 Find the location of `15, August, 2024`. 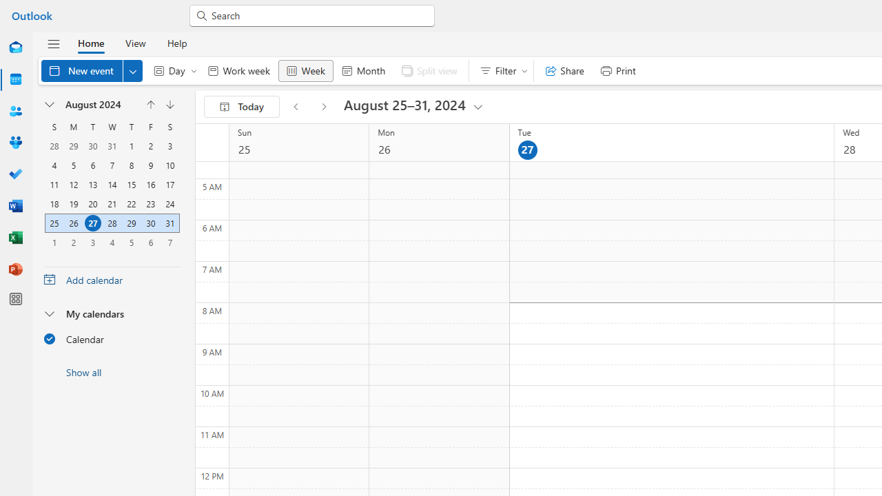

15, August, 2024 is located at coordinates (131, 185).